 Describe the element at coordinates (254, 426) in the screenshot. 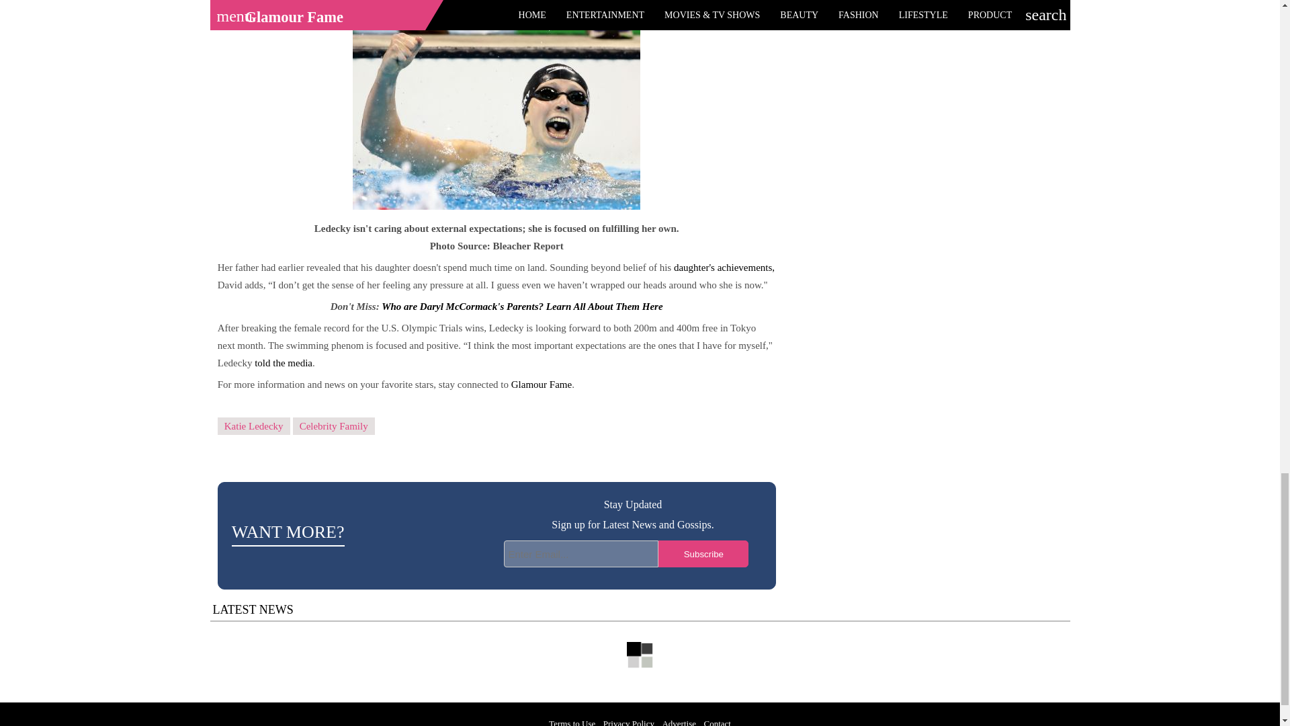

I see `Katie Ledecky` at that location.